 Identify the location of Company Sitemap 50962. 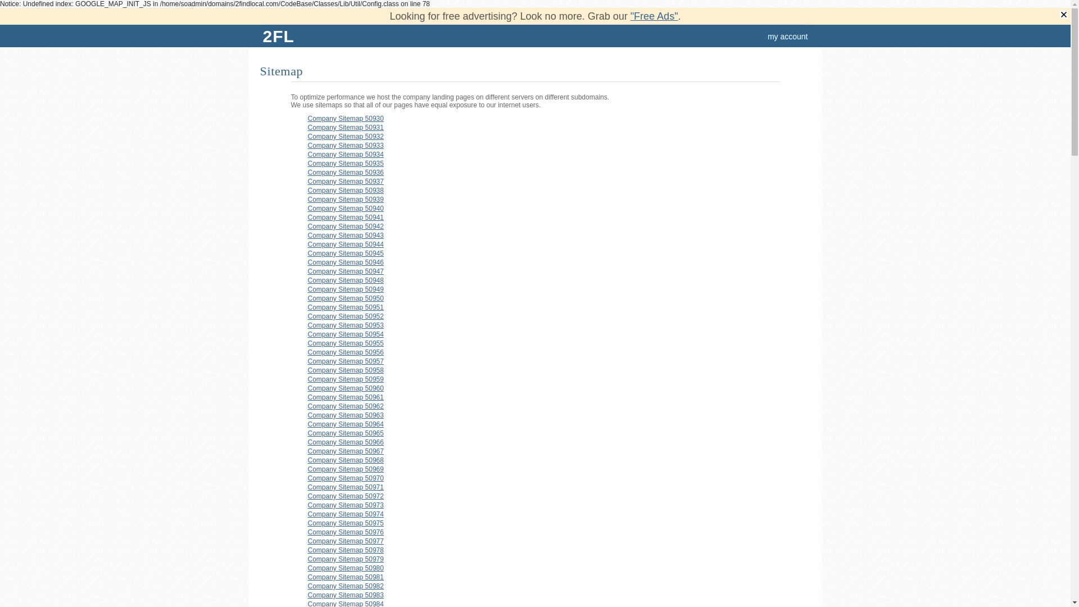
(346, 406).